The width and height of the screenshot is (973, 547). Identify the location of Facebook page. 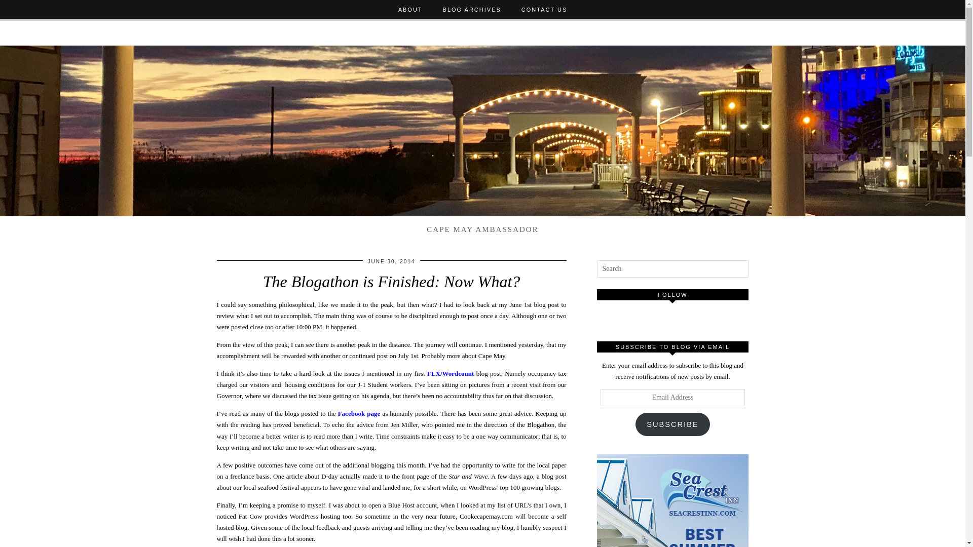
(359, 413).